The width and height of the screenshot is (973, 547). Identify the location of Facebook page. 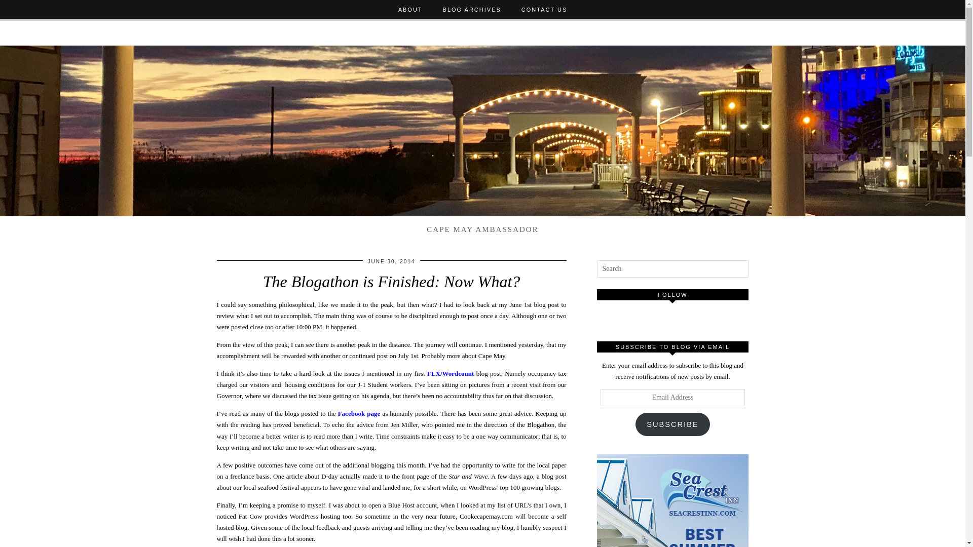
(359, 413).